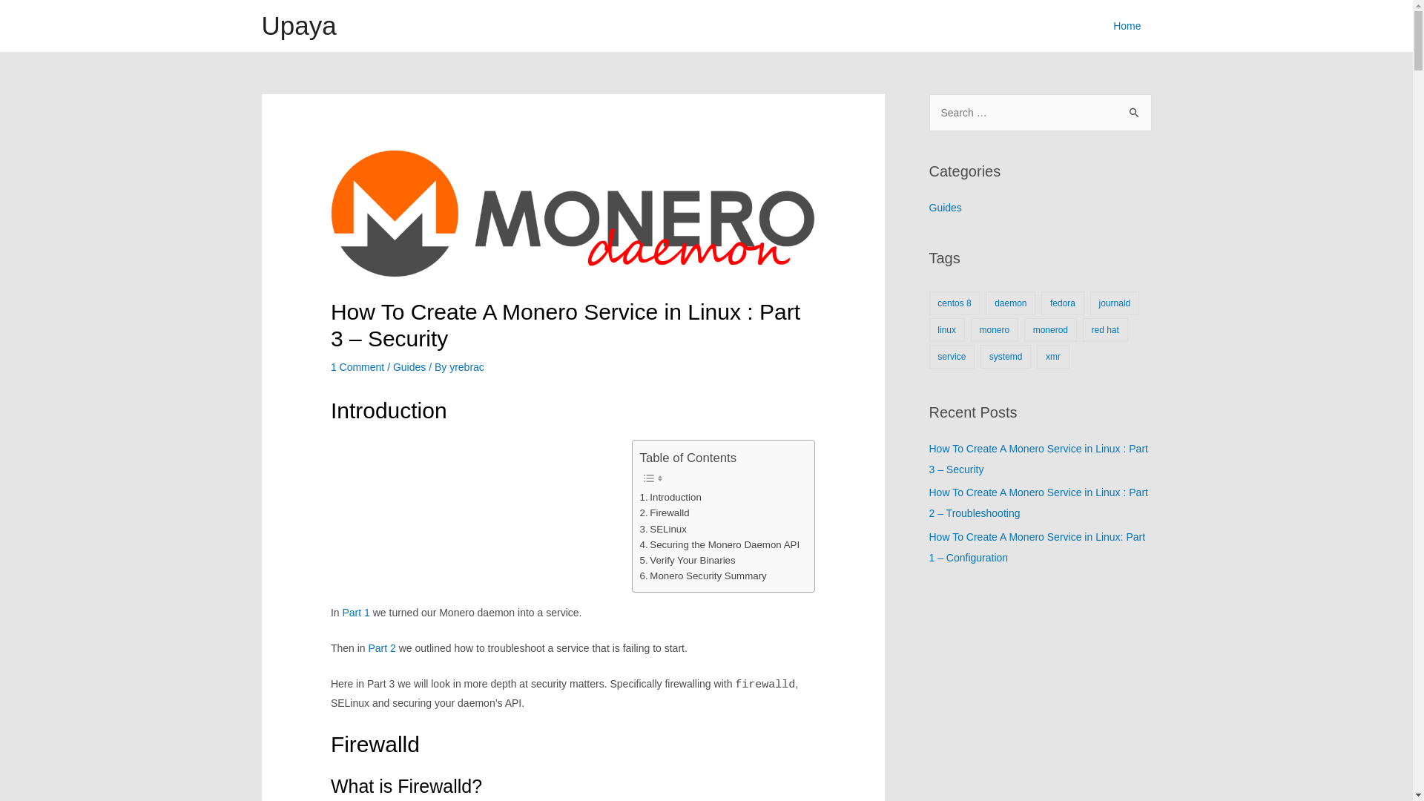  What do you see at coordinates (954, 303) in the screenshot?
I see `centos 8` at bounding box center [954, 303].